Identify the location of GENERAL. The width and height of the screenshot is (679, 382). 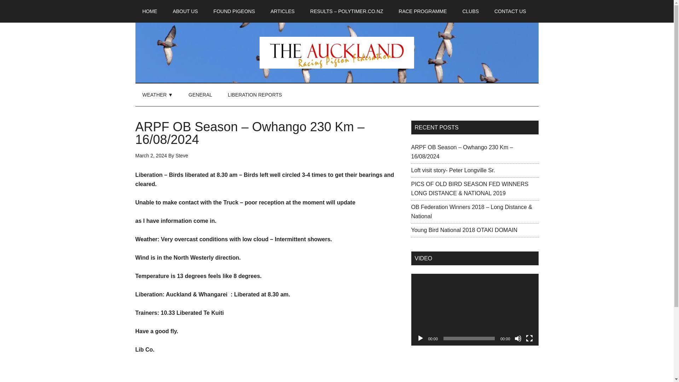
(200, 95).